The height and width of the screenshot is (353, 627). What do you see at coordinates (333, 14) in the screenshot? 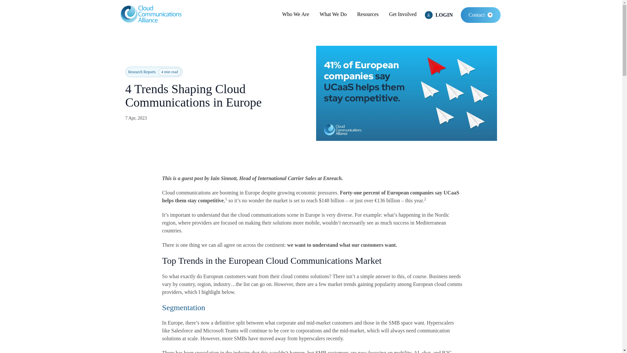
I see `What We Do` at bounding box center [333, 14].